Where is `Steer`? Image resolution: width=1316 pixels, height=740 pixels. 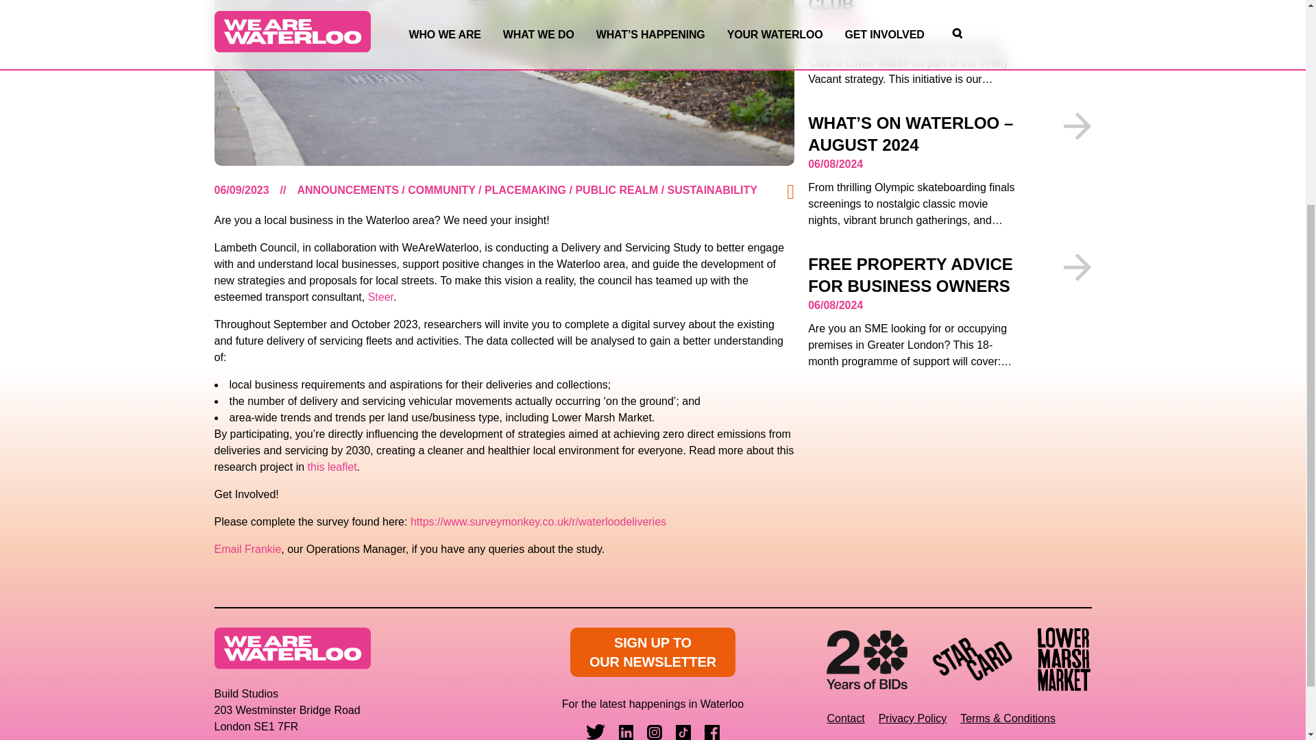
Steer is located at coordinates (381, 297).